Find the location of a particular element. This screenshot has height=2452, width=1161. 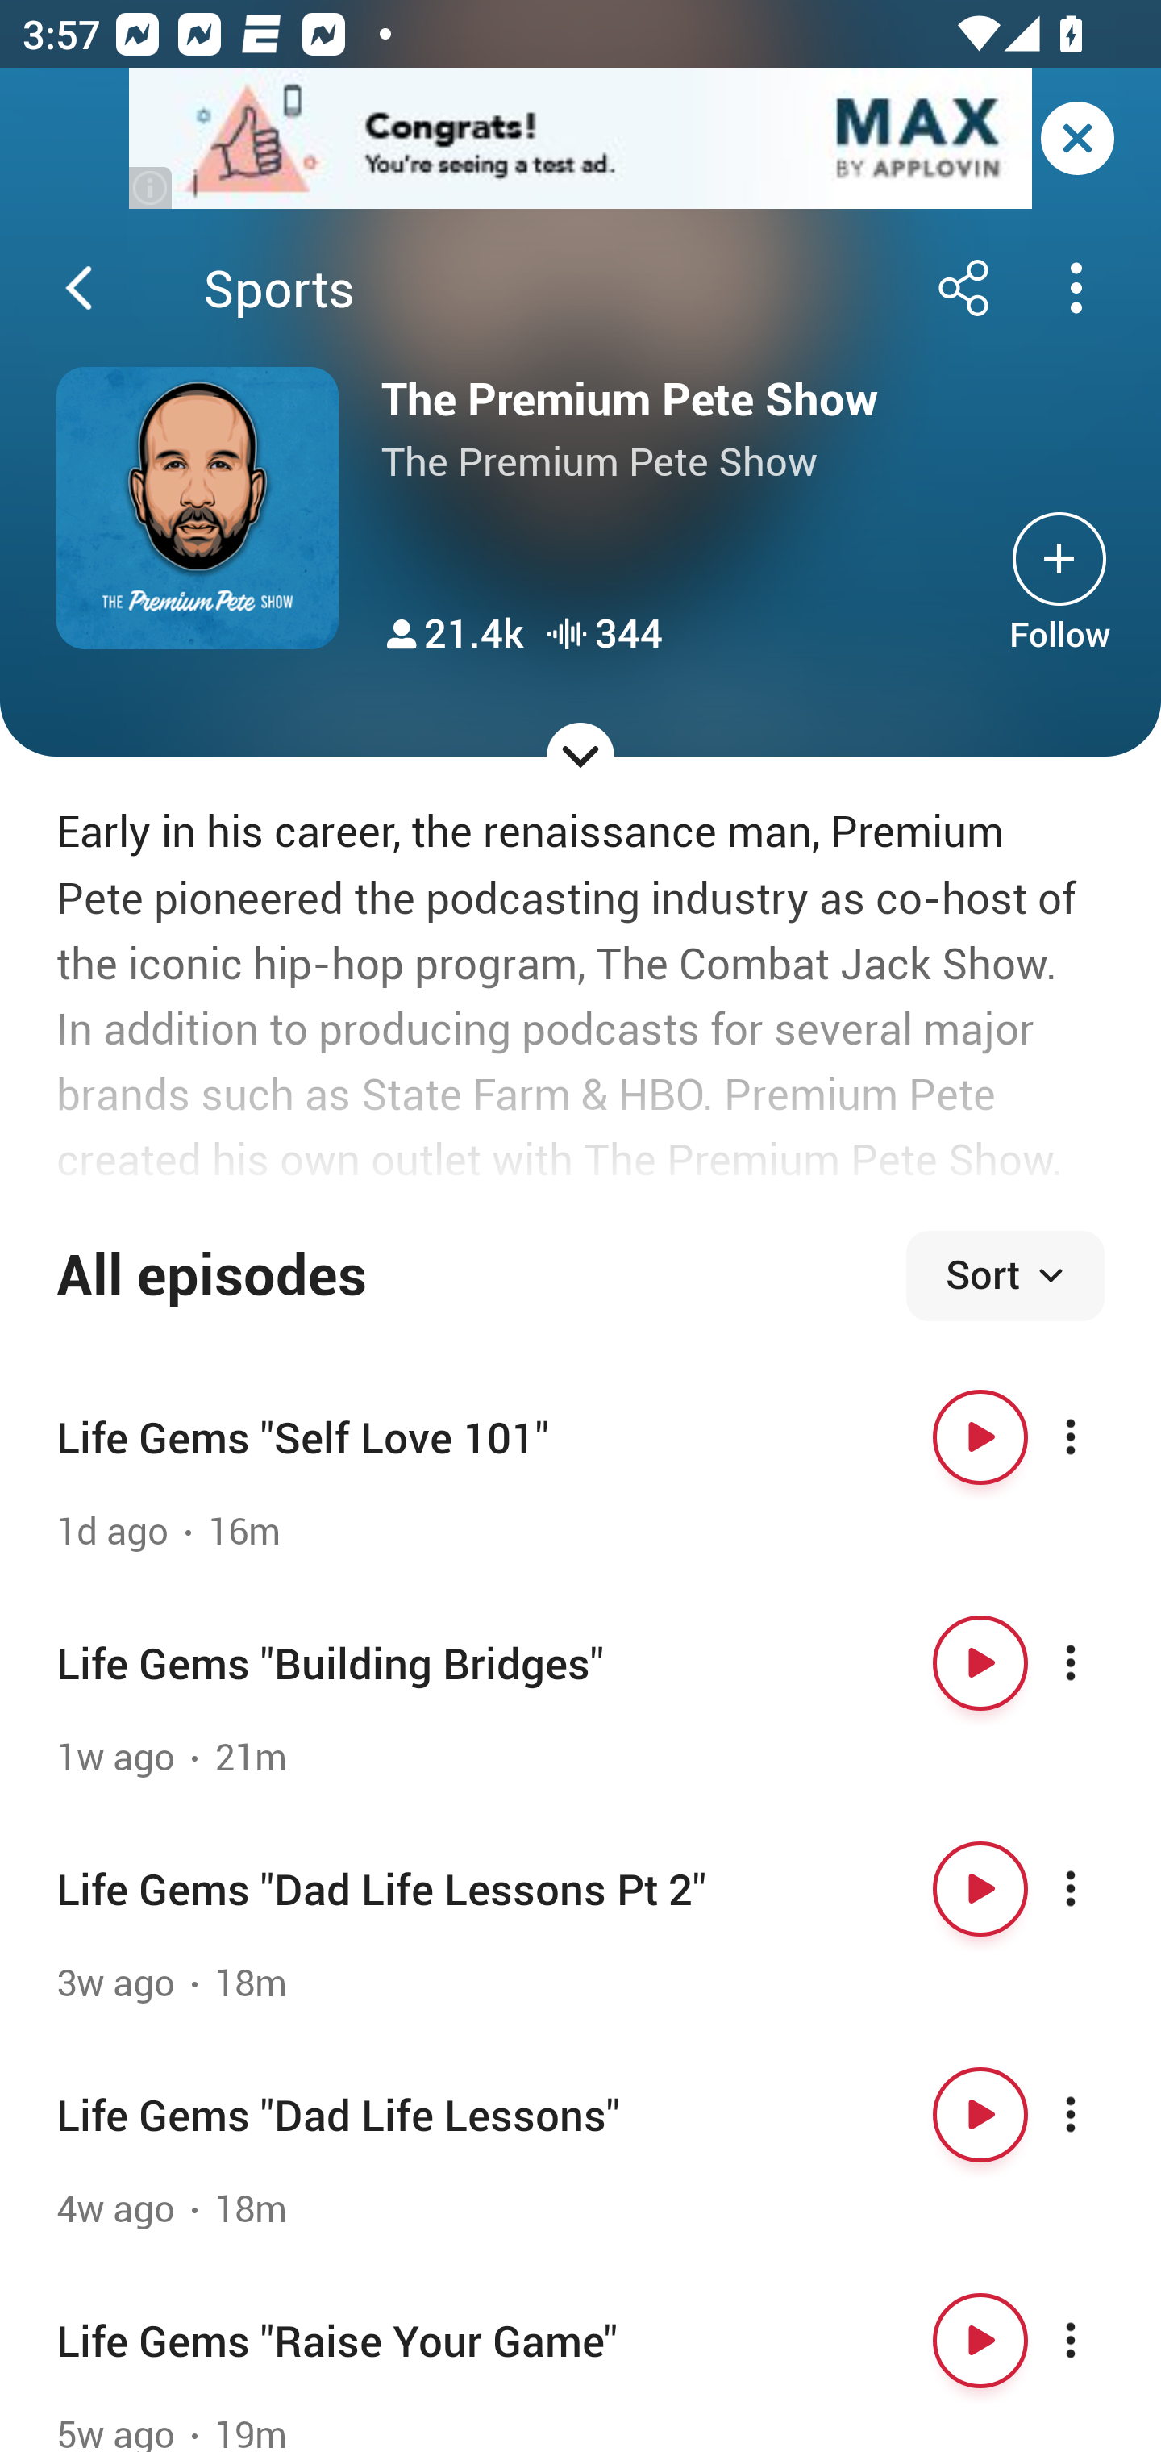

Play button is located at coordinates (980, 2115).